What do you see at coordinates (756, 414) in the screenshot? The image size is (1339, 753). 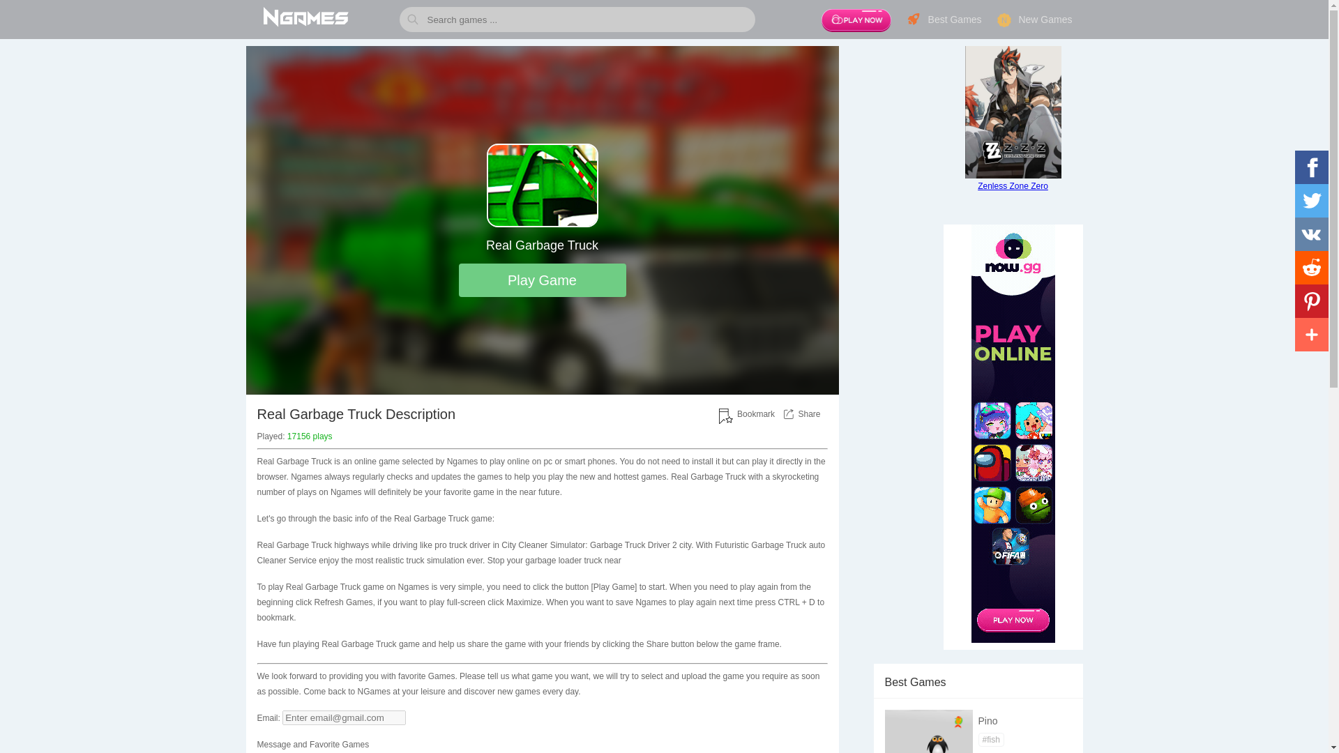 I see `Bookmark` at bounding box center [756, 414].